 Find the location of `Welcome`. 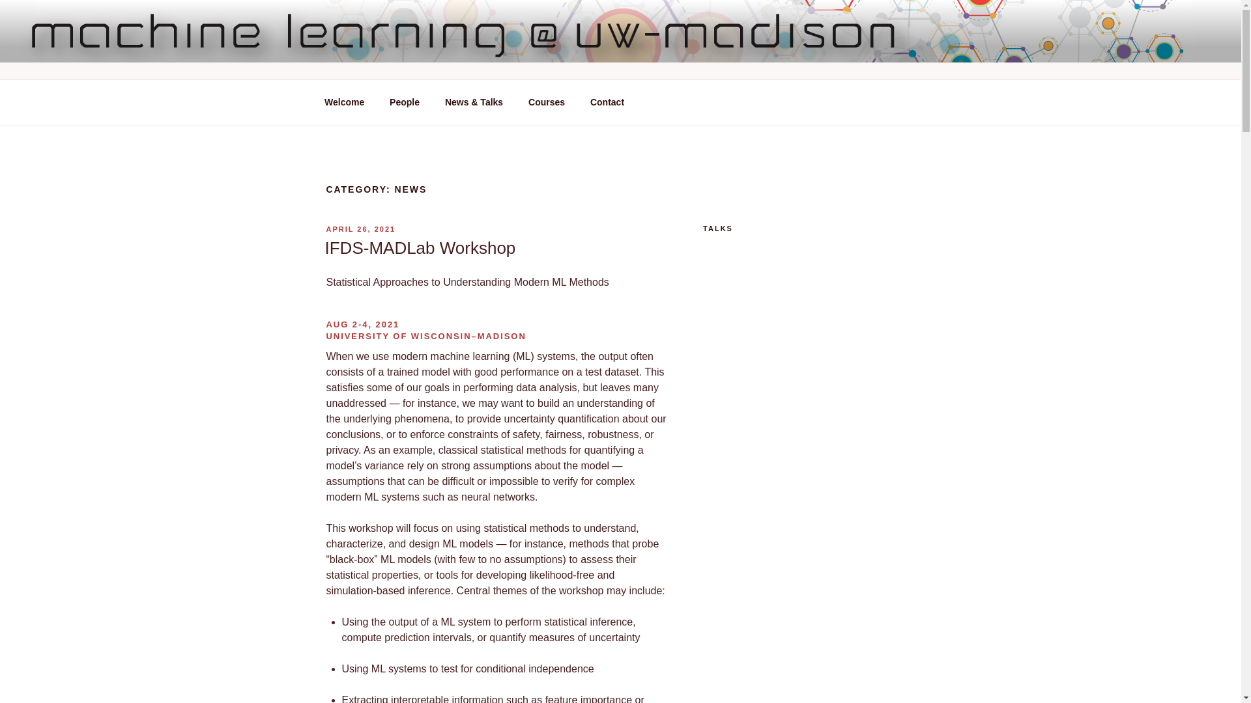

Welcome is located at coordinates (344, 102).